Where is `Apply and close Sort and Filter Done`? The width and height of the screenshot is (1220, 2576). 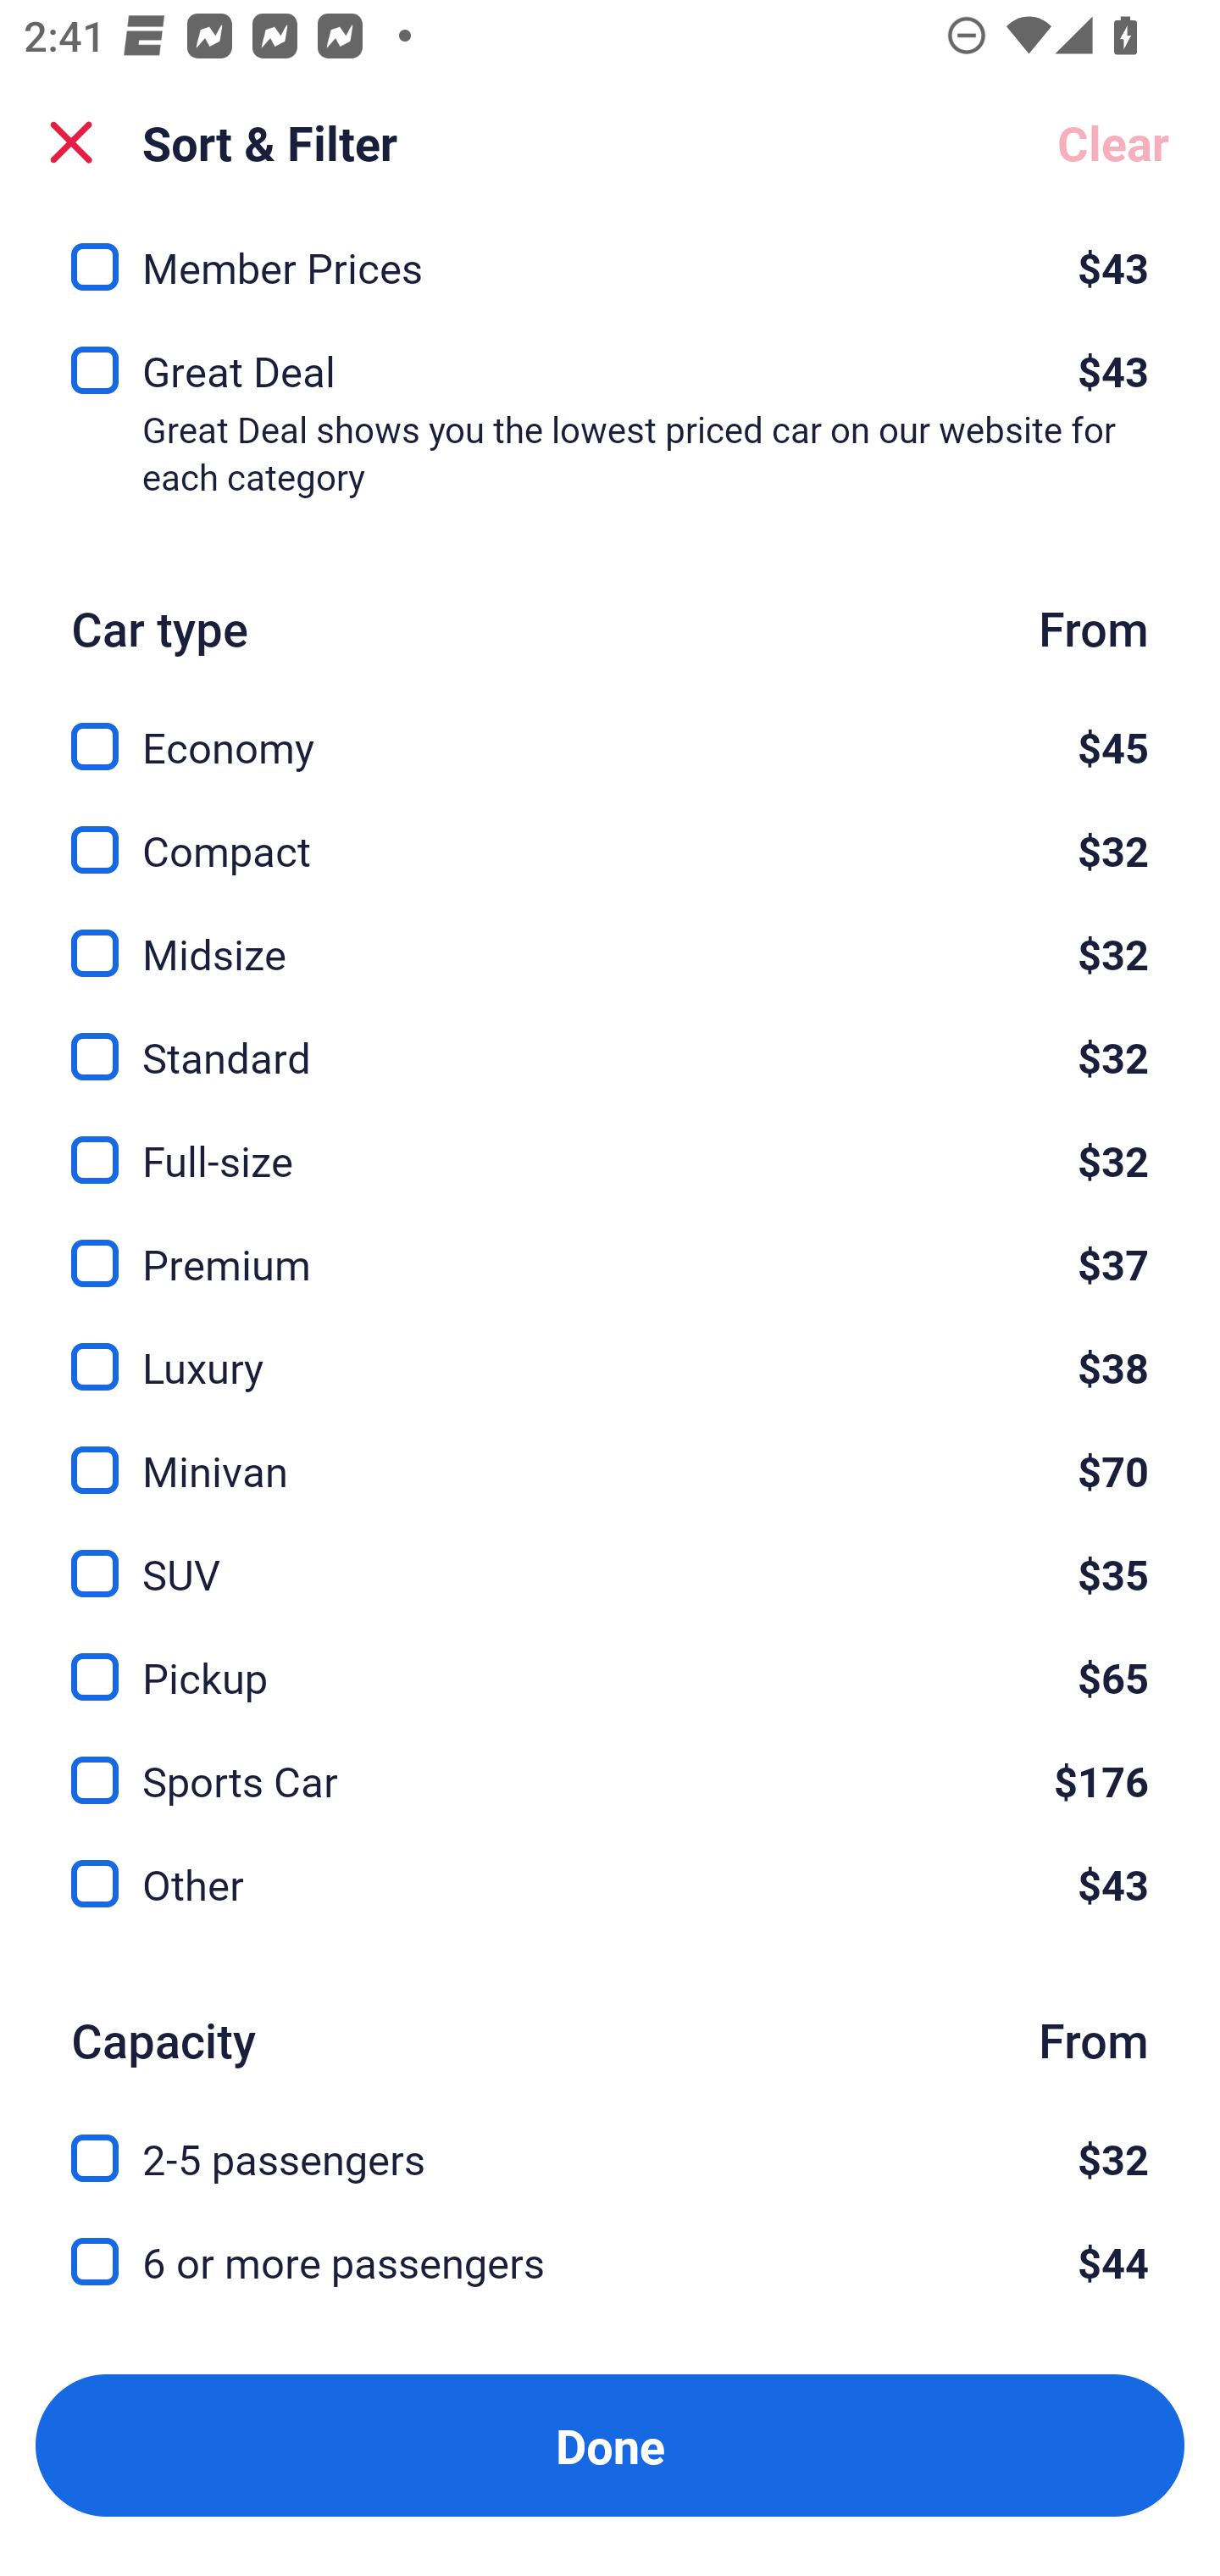 Apply and close Sort and Filter Done is located at coordinates (610, 2446).